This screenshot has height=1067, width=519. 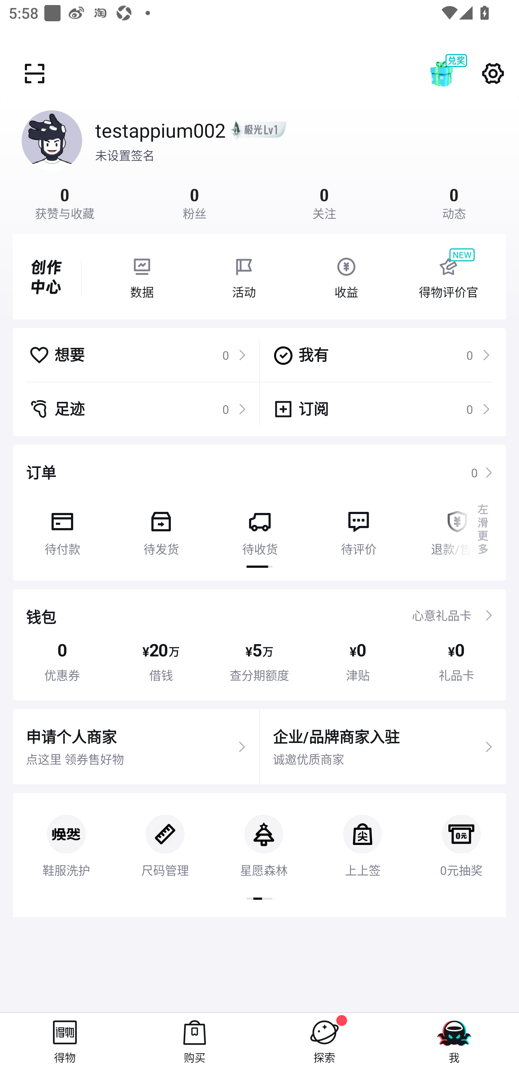 I want to click on 上上签, so click(x=363, y=836).